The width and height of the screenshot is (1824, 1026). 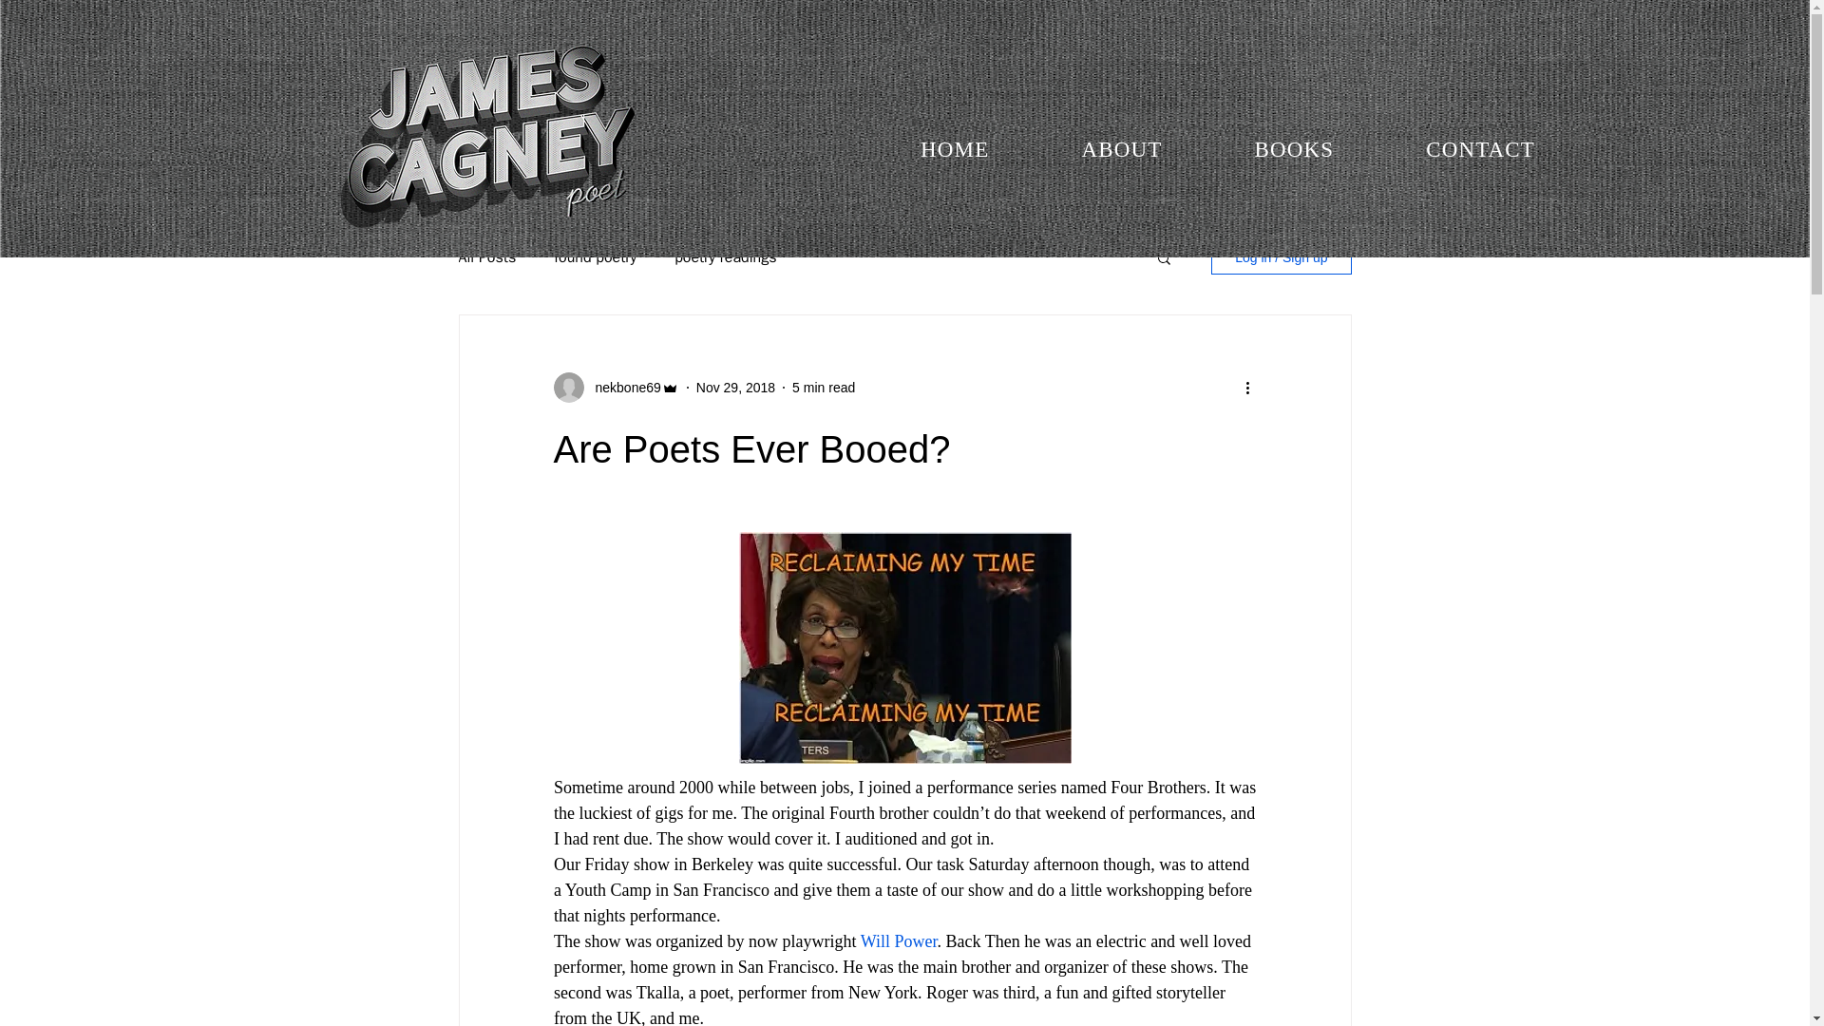 What do you see at coordinates (1121, 150) in the screenshot?
I see `ABOUT` at bounding box center [1121, 150].